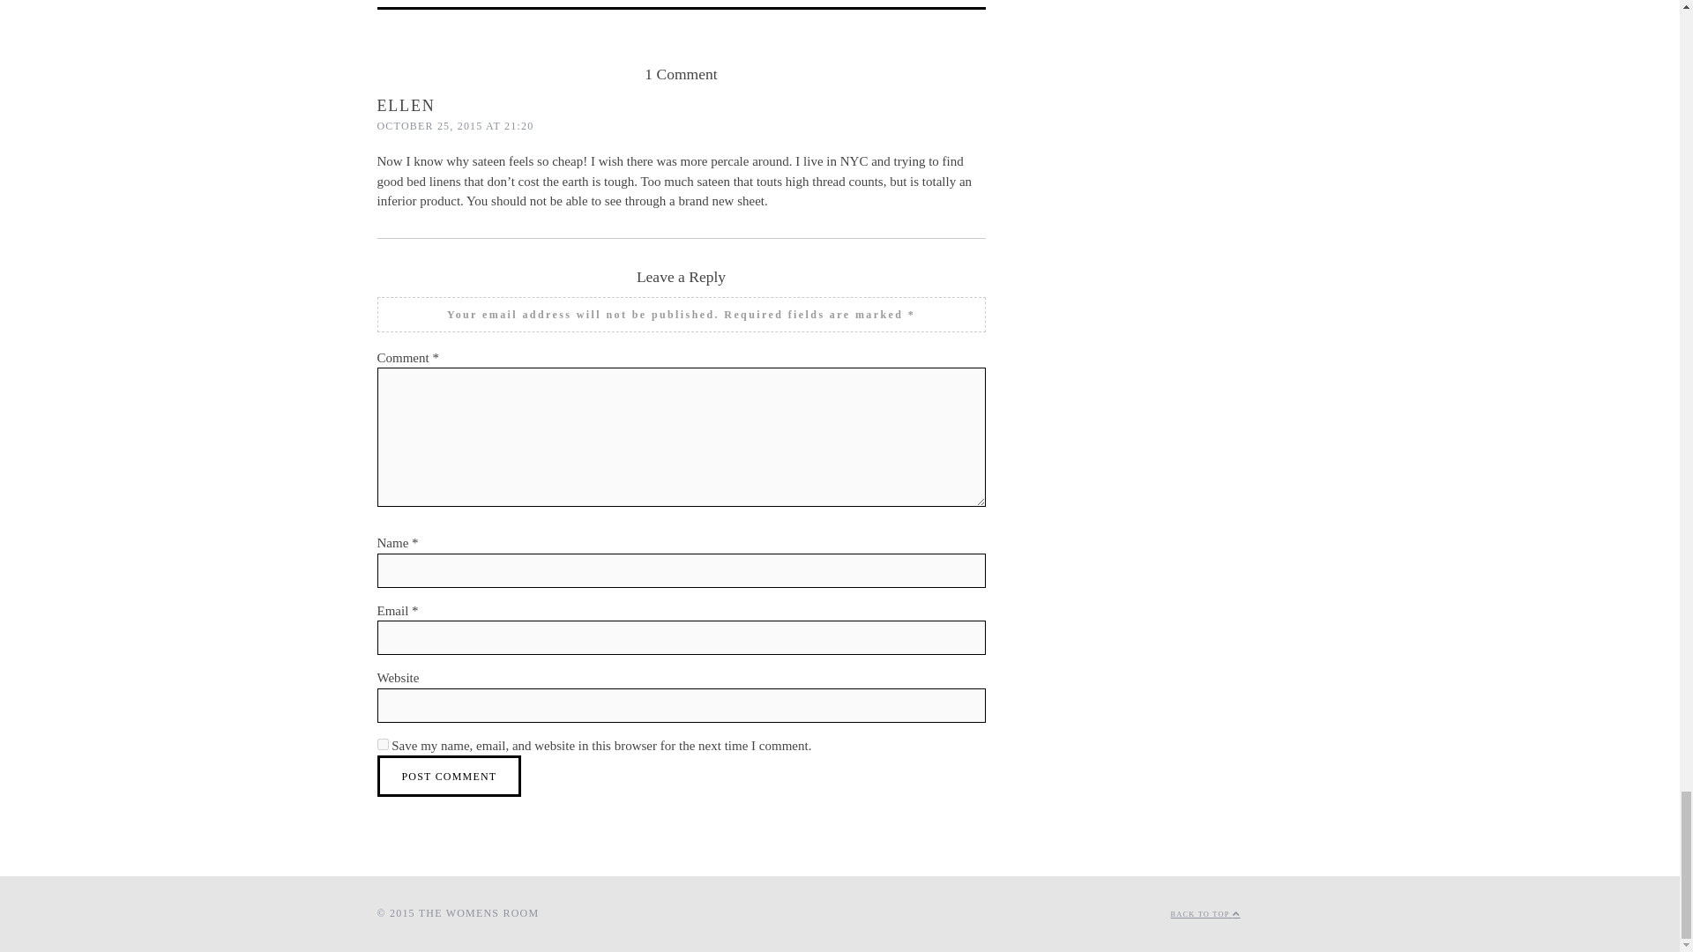 This screenshot has width=1693, height=952. What do you see at coordinates (450, 776) in the screenshot?
I see `Post Comment` at bounding box center [450, 776].